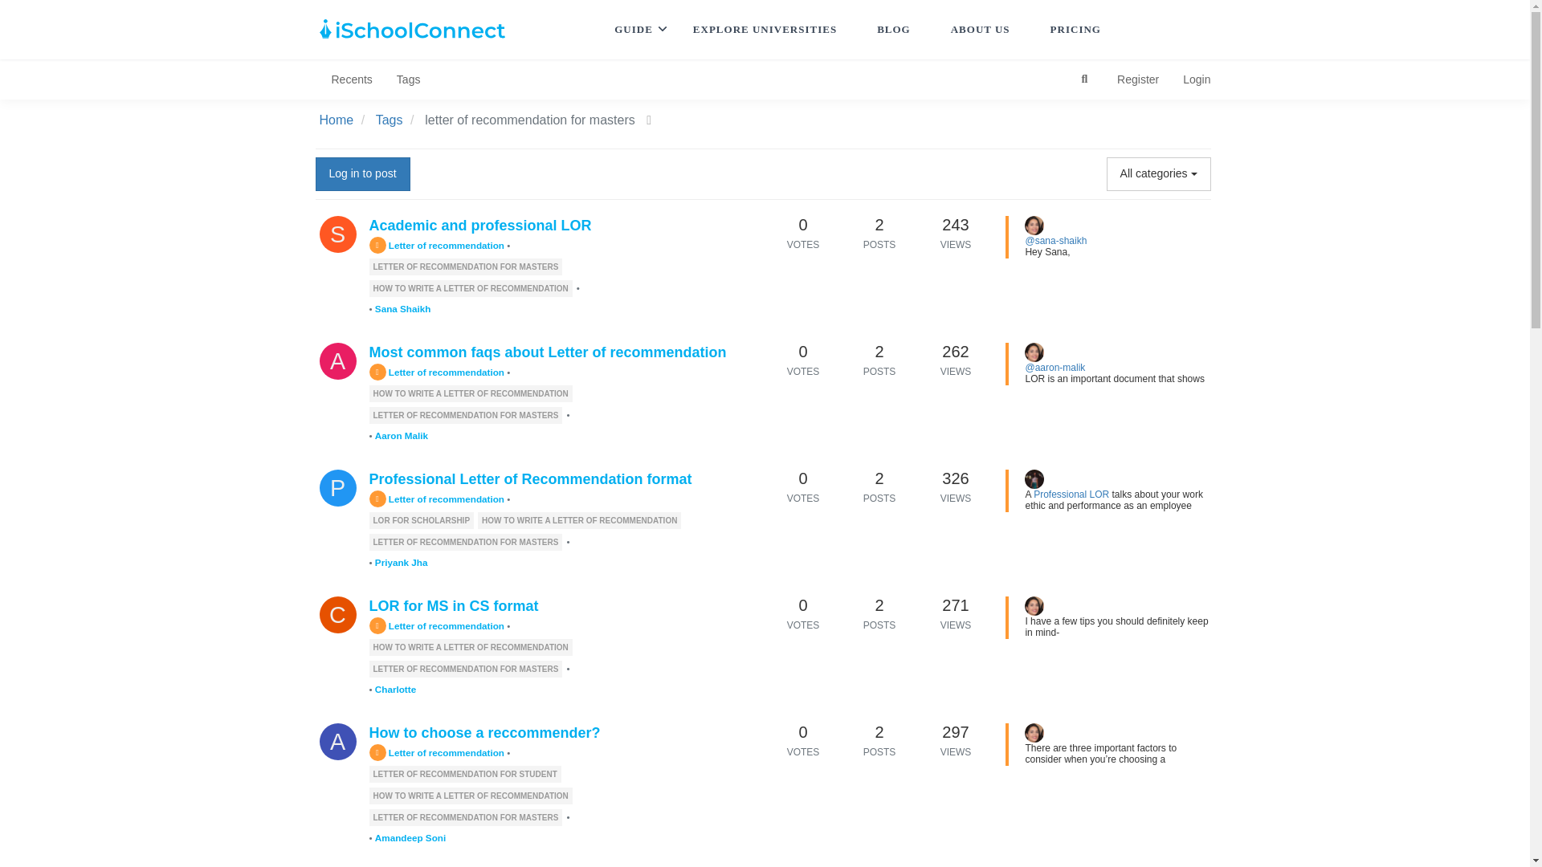 The image size is (1542, 867). What do you see at coordinates (337, 361) in the screenshot?
I see `Aaron Malik` at bounding box center [337, 361].